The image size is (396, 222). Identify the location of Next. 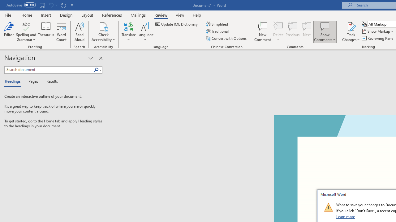
(307, 31).